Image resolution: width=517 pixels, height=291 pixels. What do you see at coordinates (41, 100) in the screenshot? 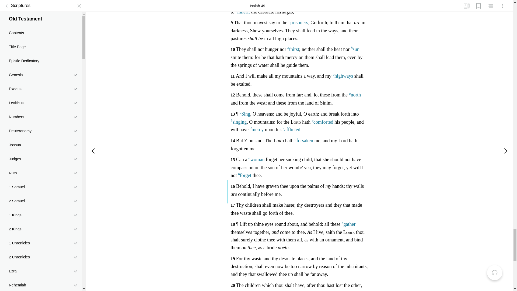
I see `Contents` at bounding box center [41, 100].